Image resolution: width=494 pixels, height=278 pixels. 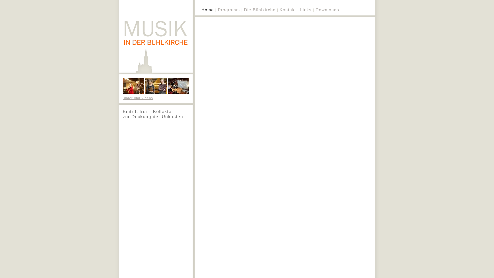 I want to click on Programm, so click(x=229, y=10).